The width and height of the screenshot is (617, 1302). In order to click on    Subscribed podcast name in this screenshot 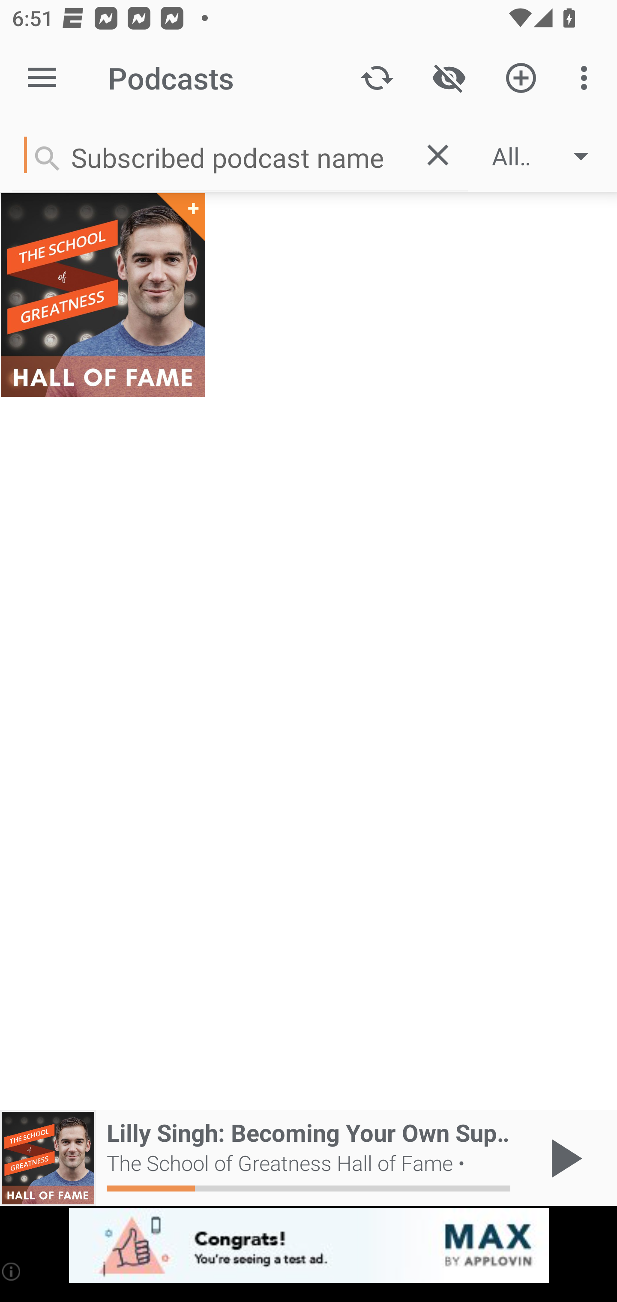, I will do `click(210, 155)`.